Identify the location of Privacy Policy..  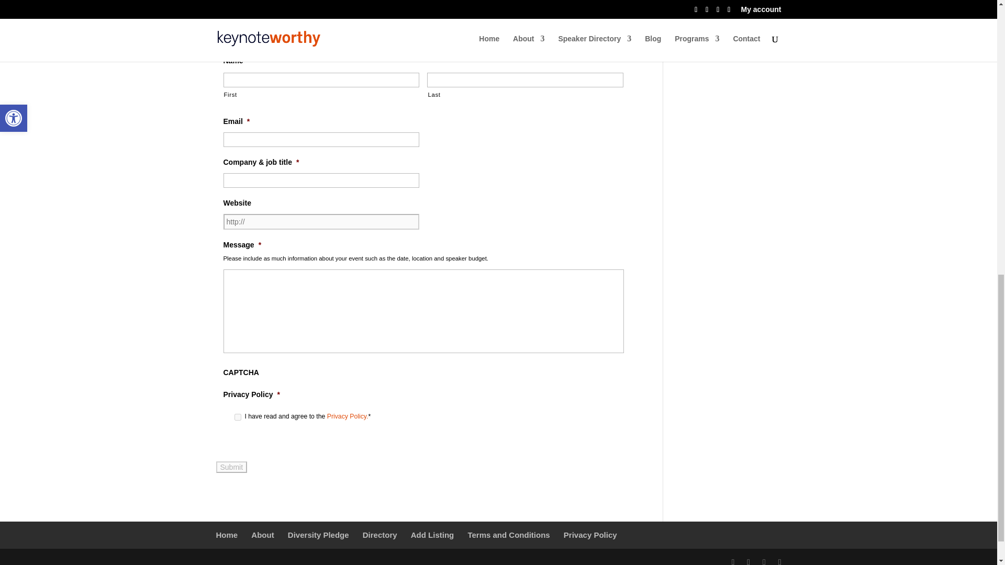
(348, 416).